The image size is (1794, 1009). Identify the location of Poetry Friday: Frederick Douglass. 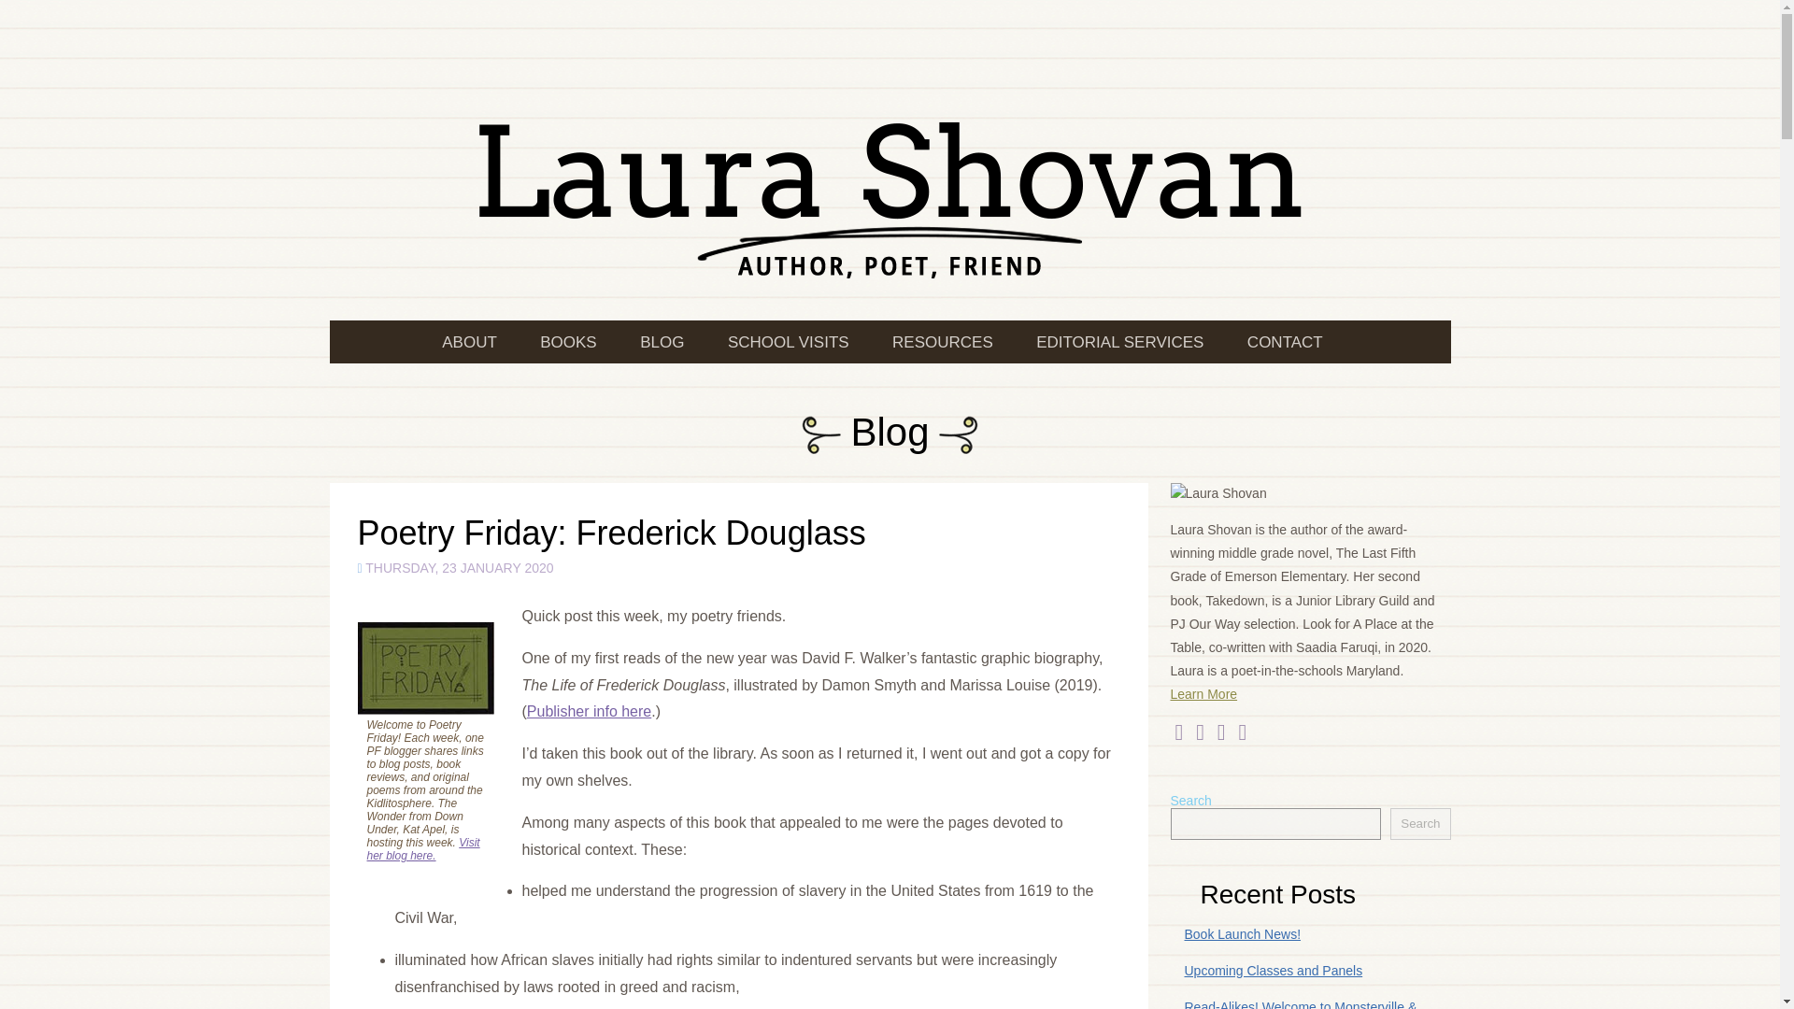
(611, 533).